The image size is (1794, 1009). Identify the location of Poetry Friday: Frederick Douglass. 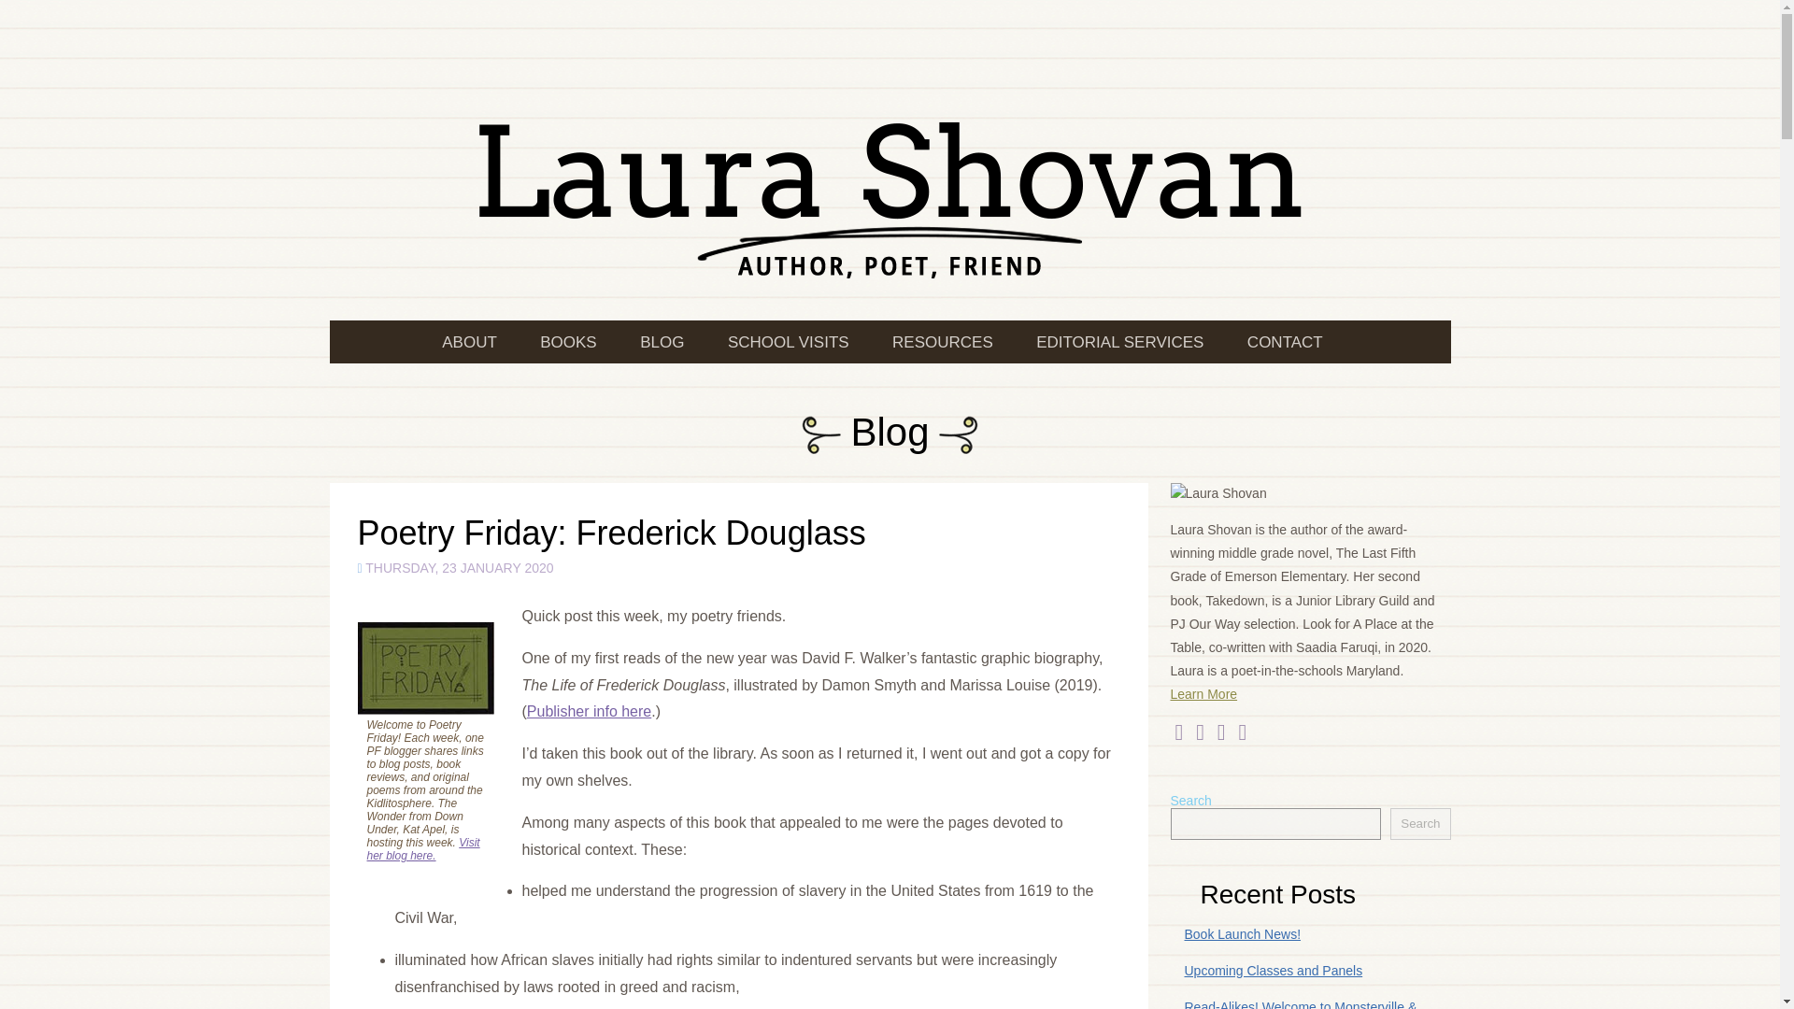
(611, 533).